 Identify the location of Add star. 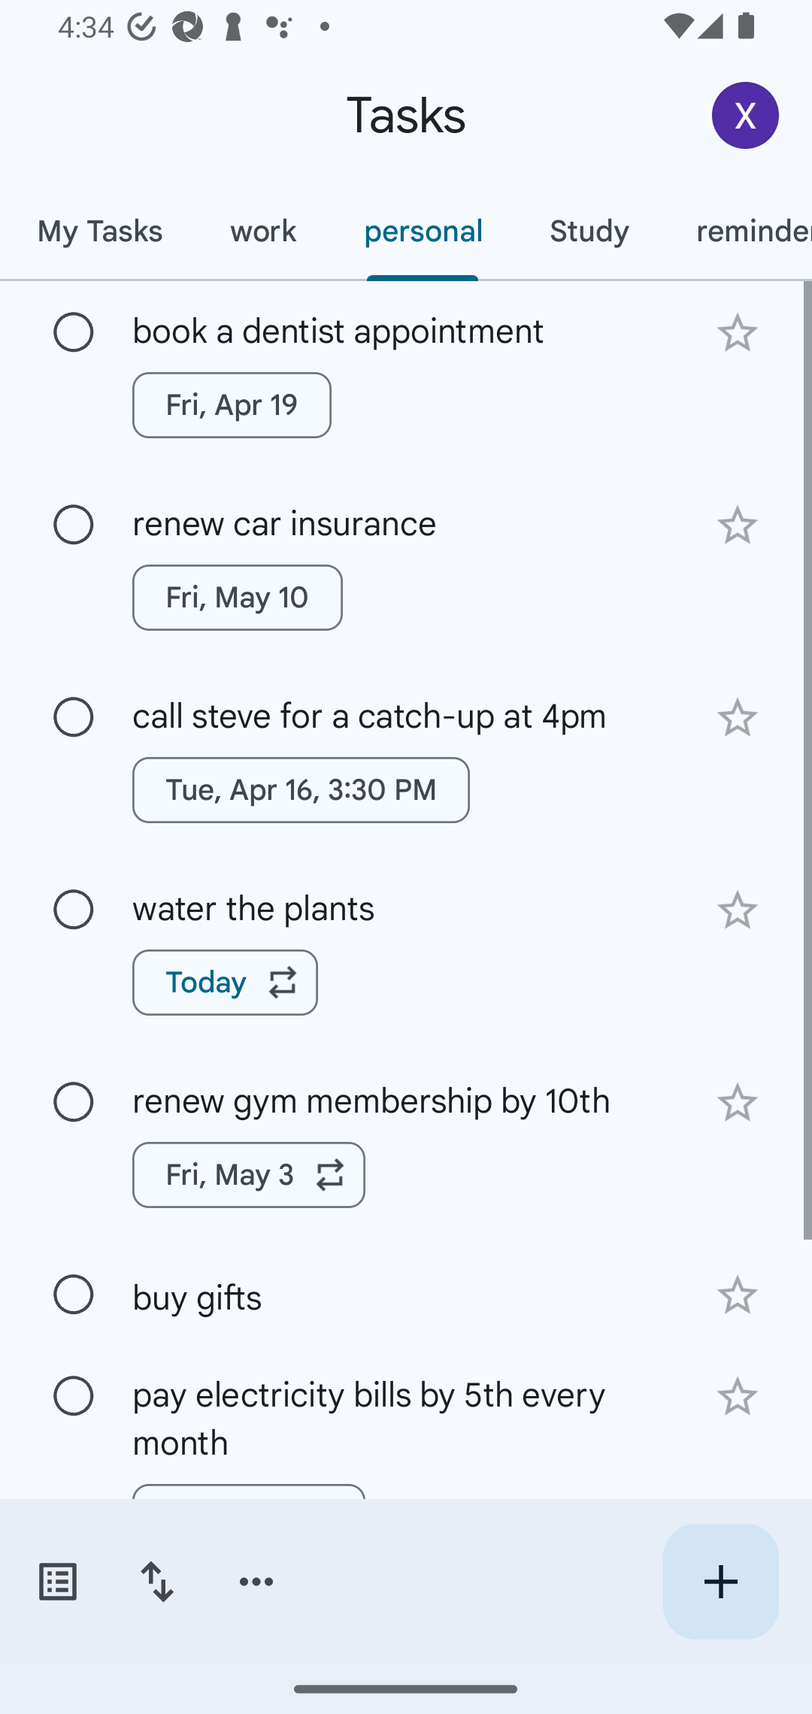
(737, 718).